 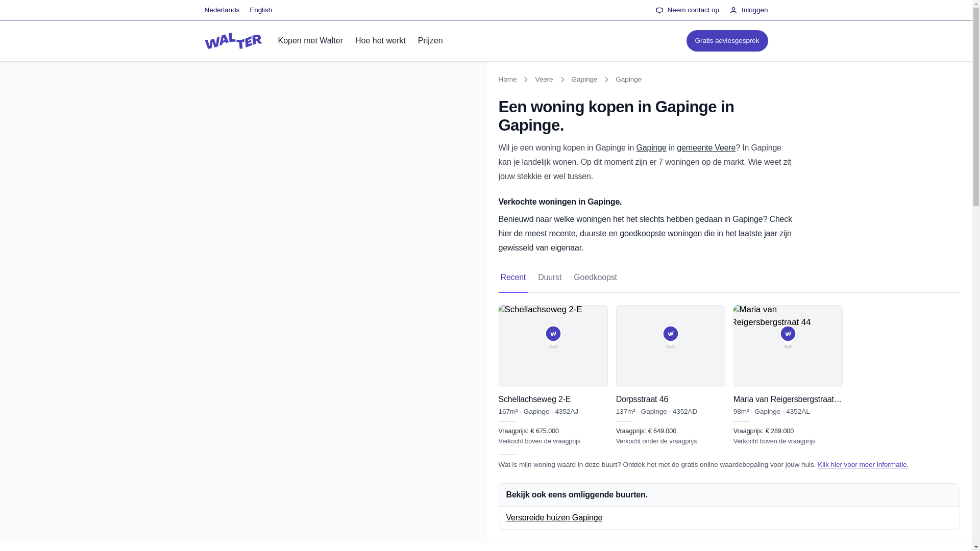 I want to click on Gapinge, so click(x=729, y=278).